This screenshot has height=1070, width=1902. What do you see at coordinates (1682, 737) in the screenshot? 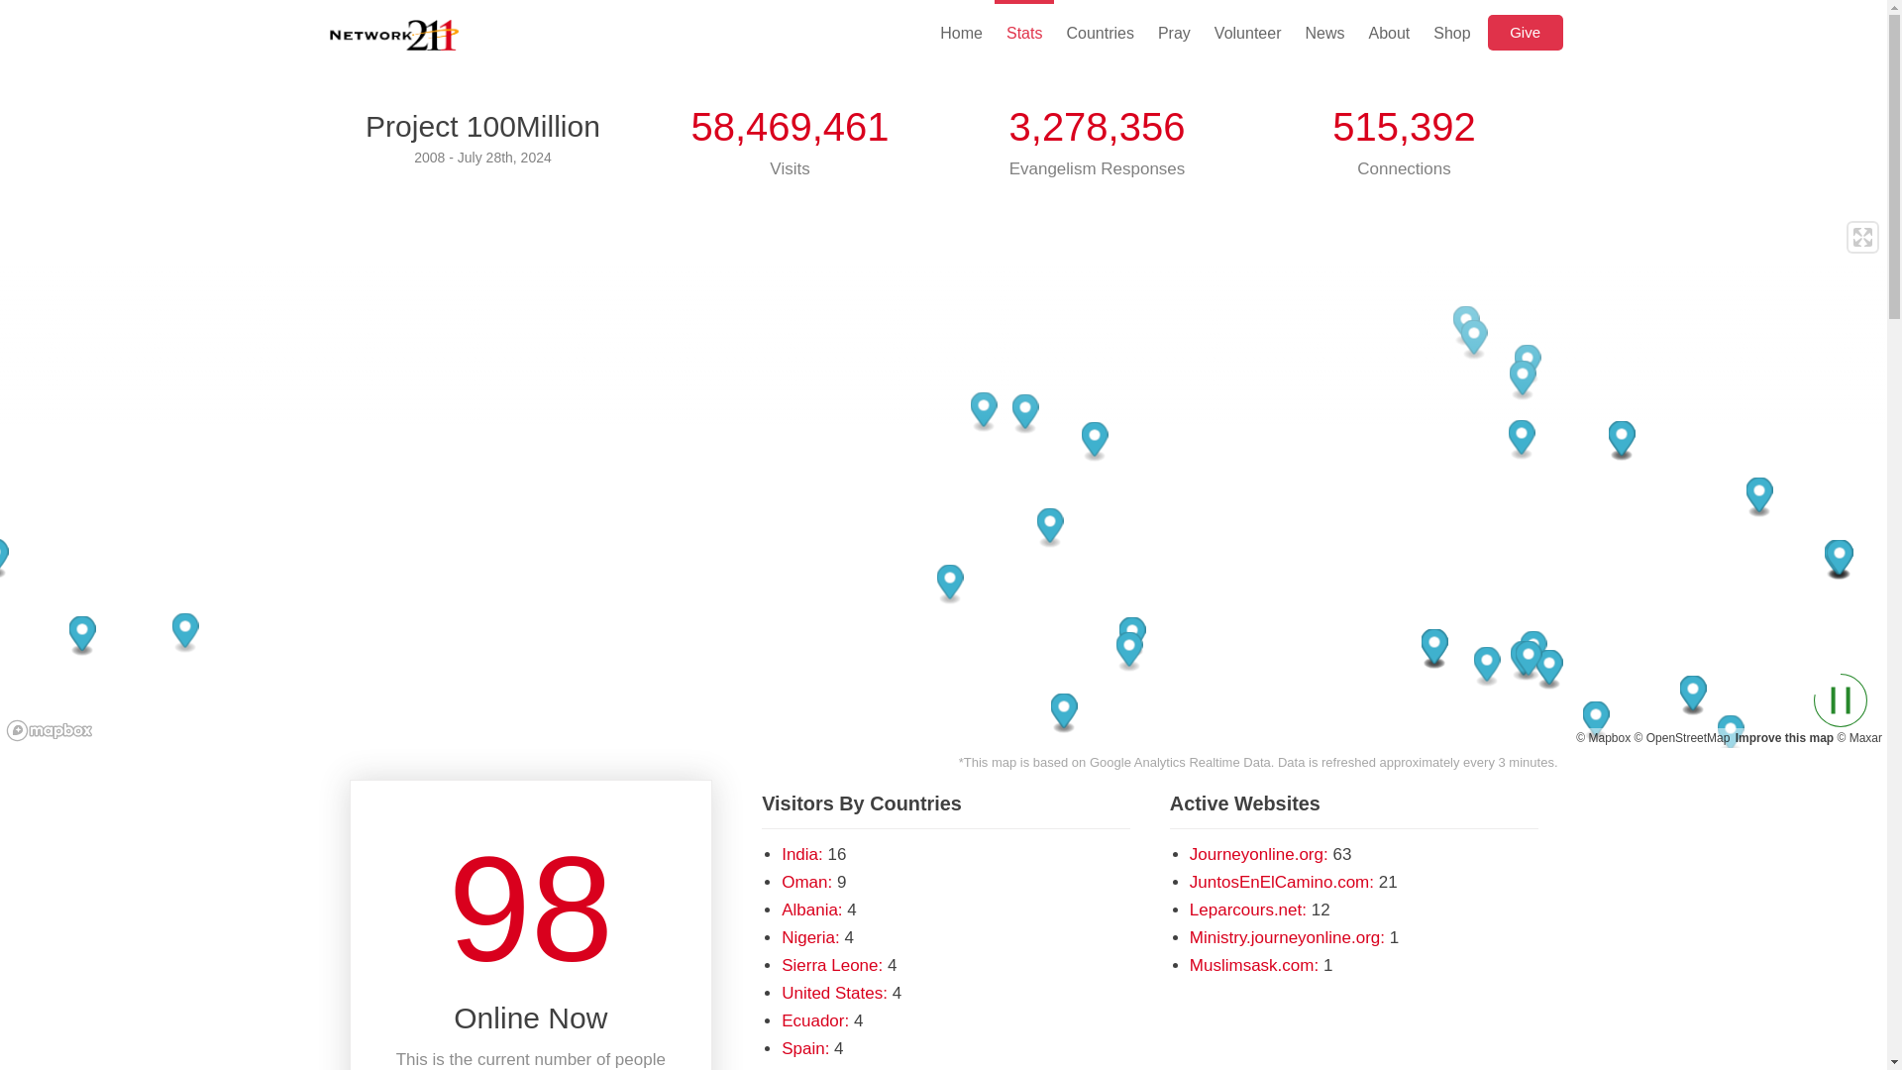
I see `OpenStreetMap` at bounding box center [1682, 737].